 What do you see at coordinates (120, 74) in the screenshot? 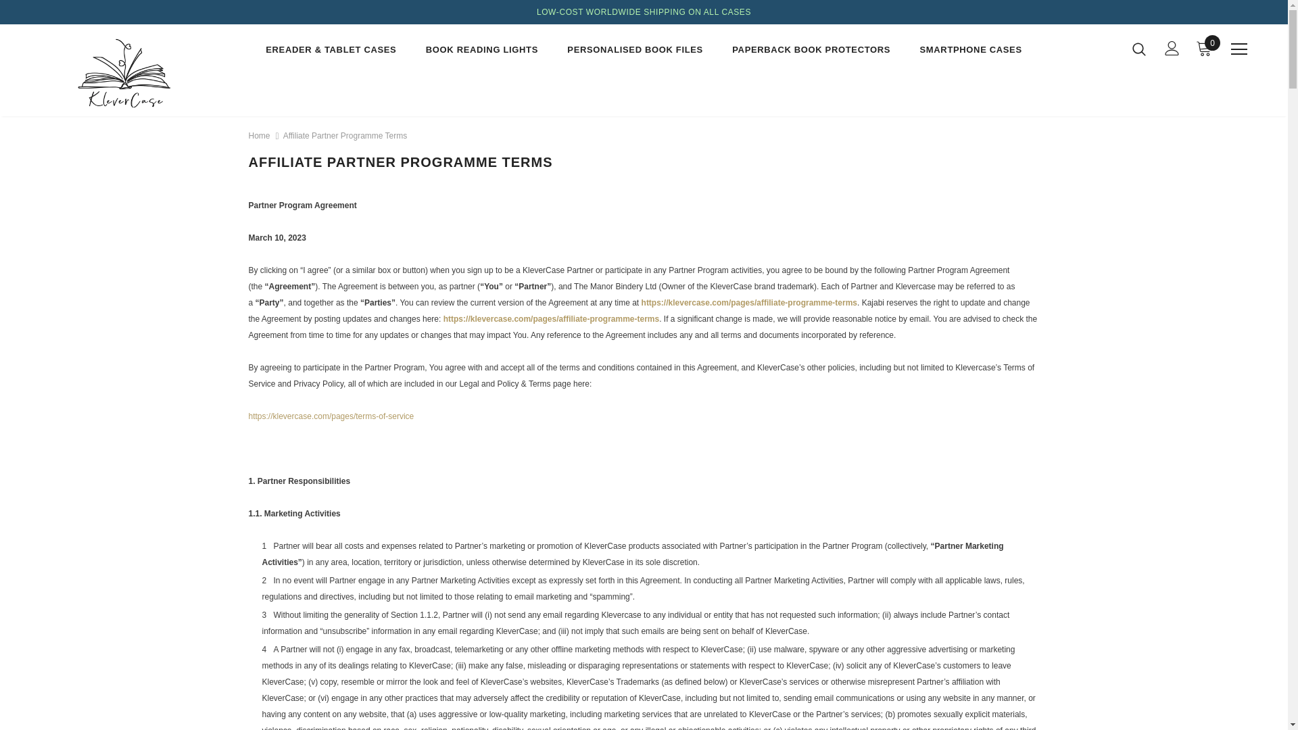
I see `Logo` at bounding box center [120, 74].